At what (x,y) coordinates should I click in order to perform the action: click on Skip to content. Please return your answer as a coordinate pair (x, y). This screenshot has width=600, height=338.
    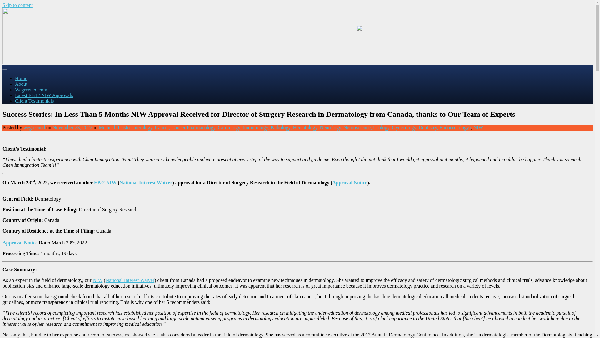
    Looking at the image, I should click on (17, 5).